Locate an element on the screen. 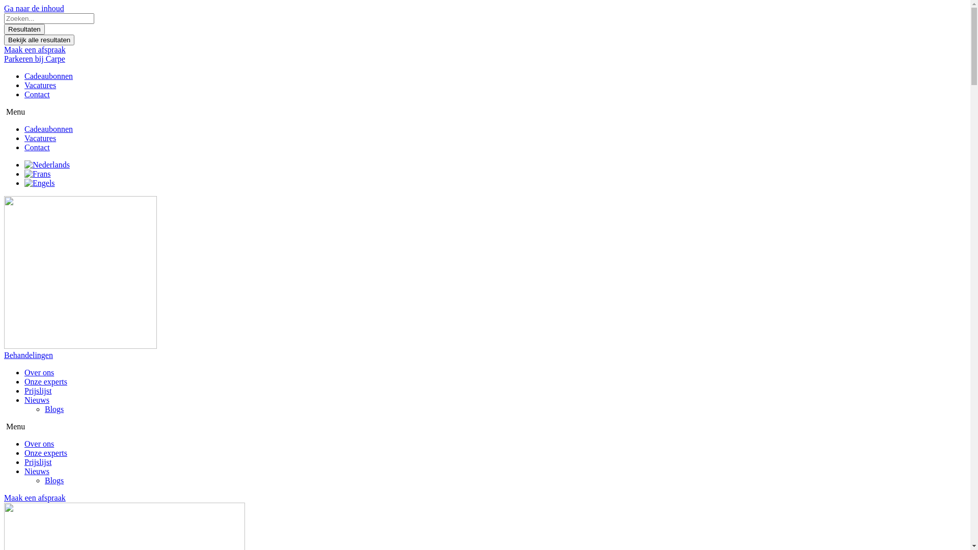 This screenshot has width=978, height=550. Parkeren bij Carpe is located at coordinates (35, 59).